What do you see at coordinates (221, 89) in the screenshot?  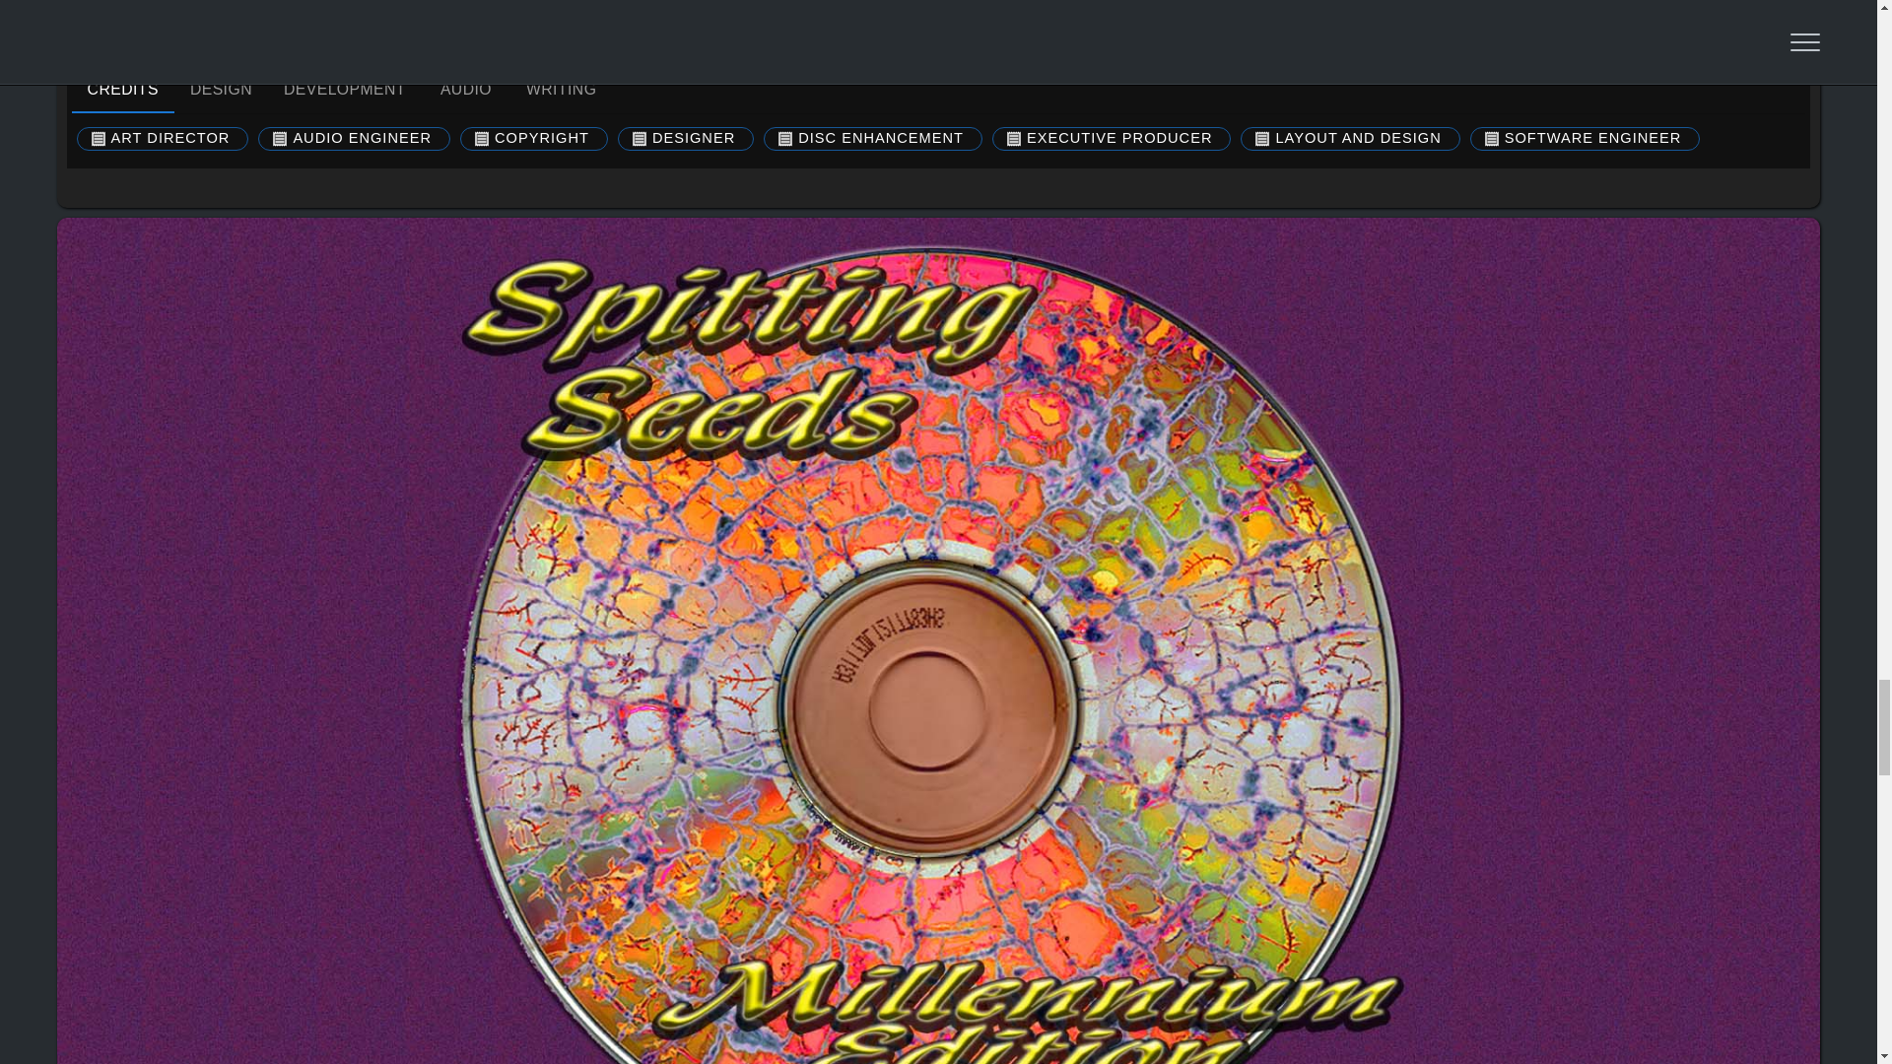 I see `DESIGN` at bounding box center [221, 89].